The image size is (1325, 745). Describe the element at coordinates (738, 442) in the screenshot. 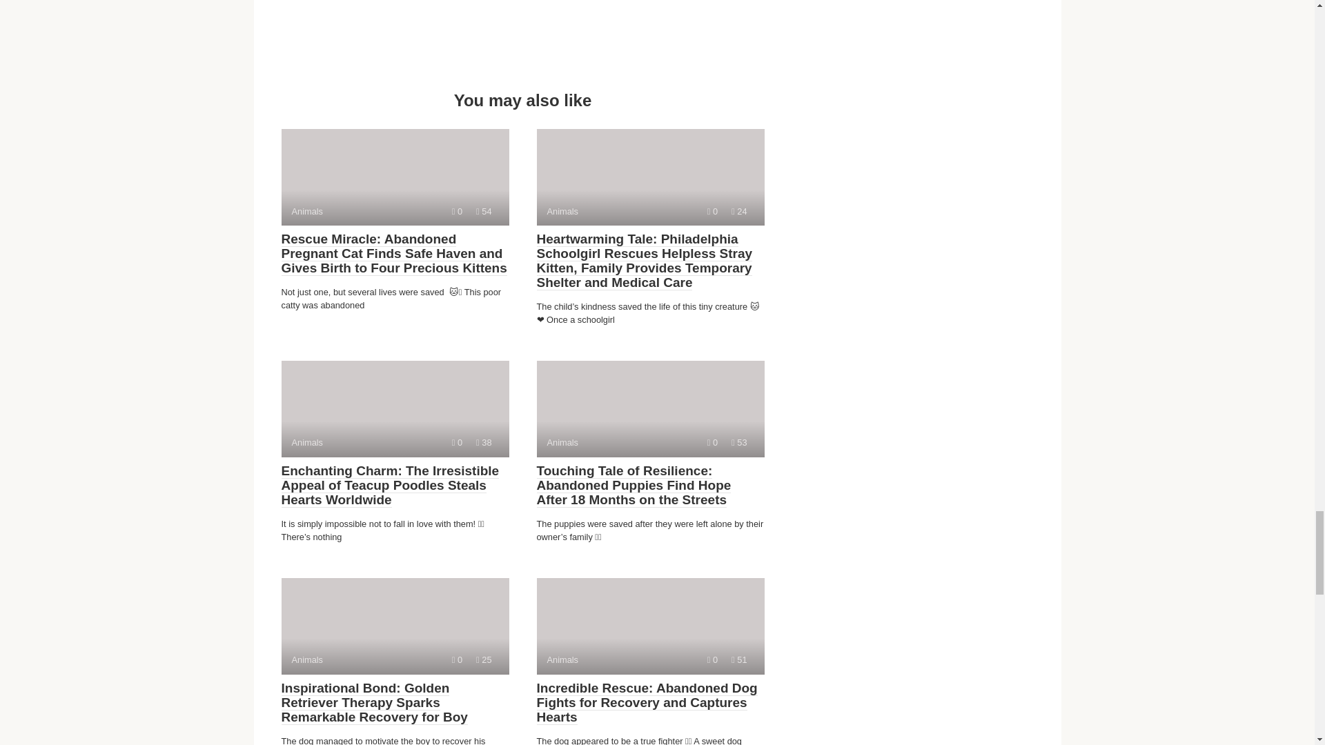

I see `Comments` at that location.